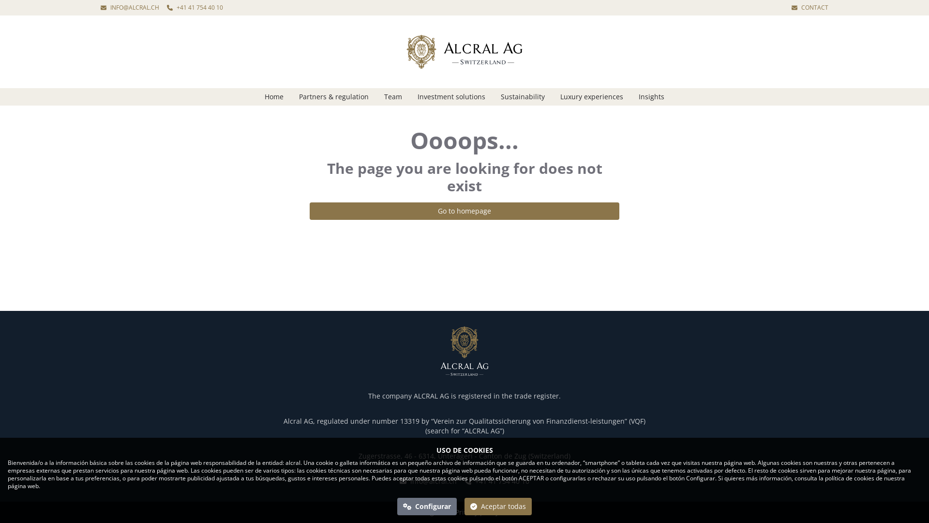 Image resolution: width=929 pixels, height=523 pixels. I want to click on Go to homepage, so click(464, 211).